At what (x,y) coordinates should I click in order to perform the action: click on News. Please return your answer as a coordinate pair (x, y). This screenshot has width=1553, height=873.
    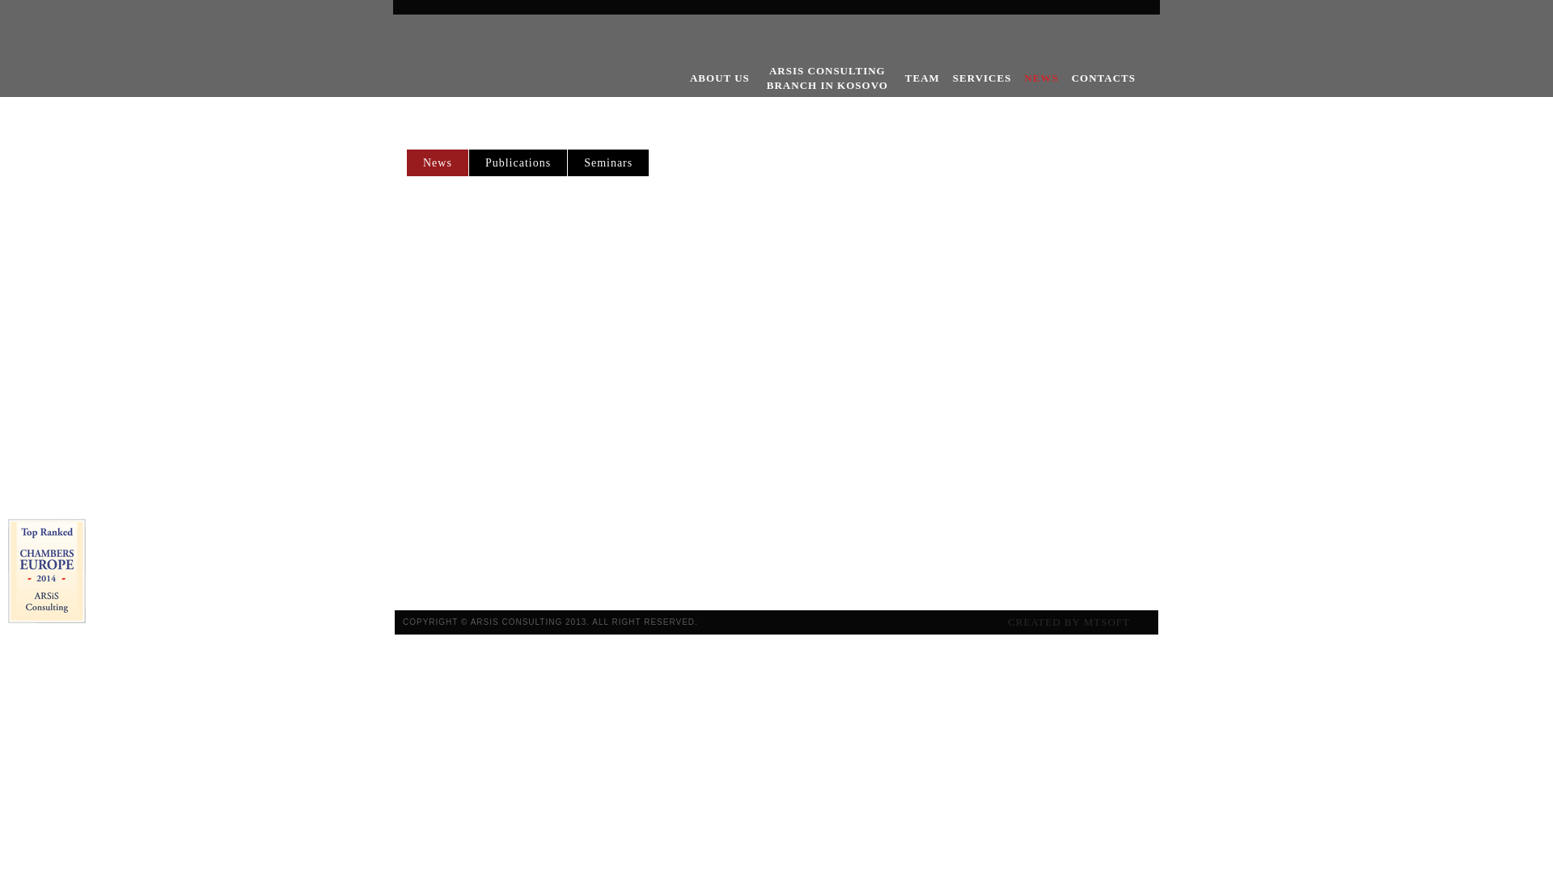
    Looking at the image, I should click on (454, 163).